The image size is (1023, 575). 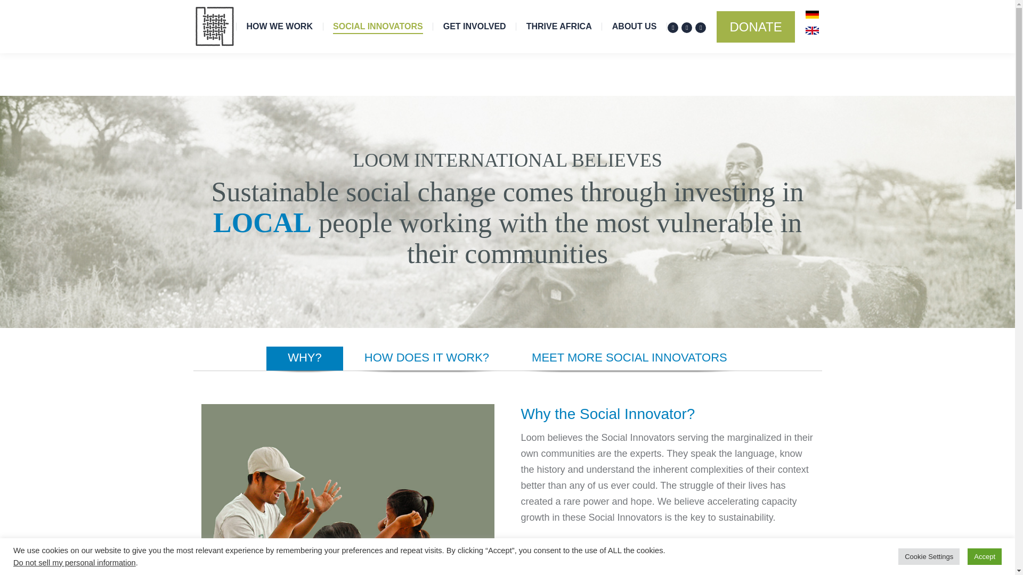 What do you see at coordinates (756, 26) in the screenshot?
I see `DONATE` at bounding box center [756, 26].